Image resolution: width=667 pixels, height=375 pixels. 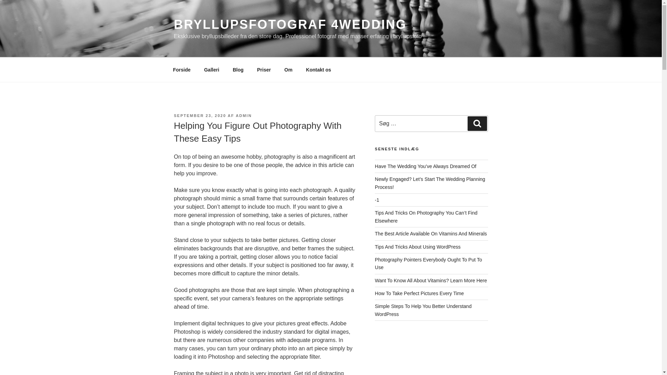 I want to click on Forside, so click(x=182, y=69).